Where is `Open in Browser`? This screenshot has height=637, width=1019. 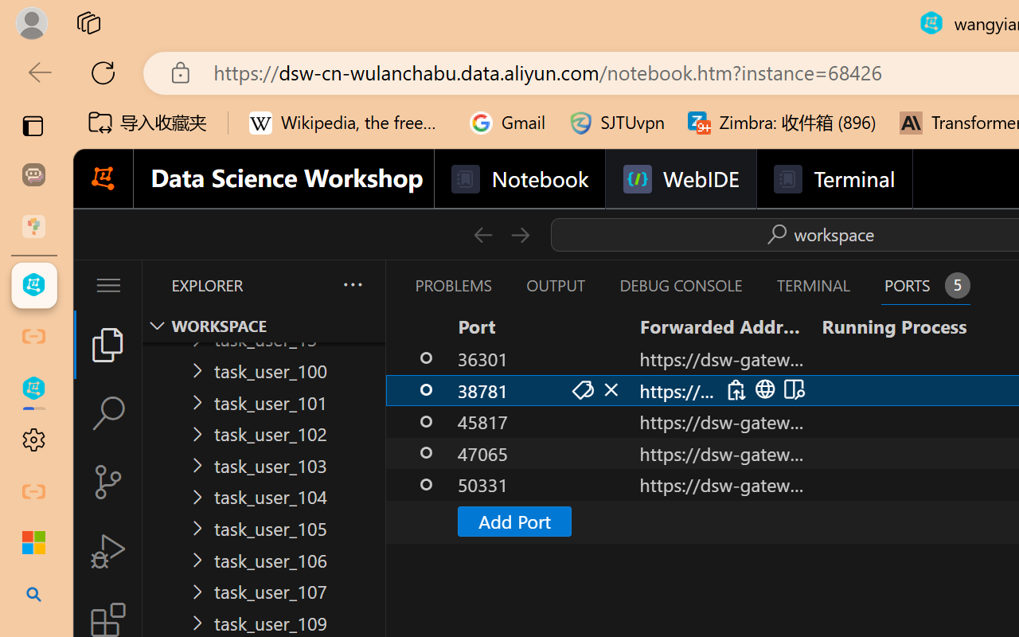 Open in Browser is located at coordinates (763, 390).